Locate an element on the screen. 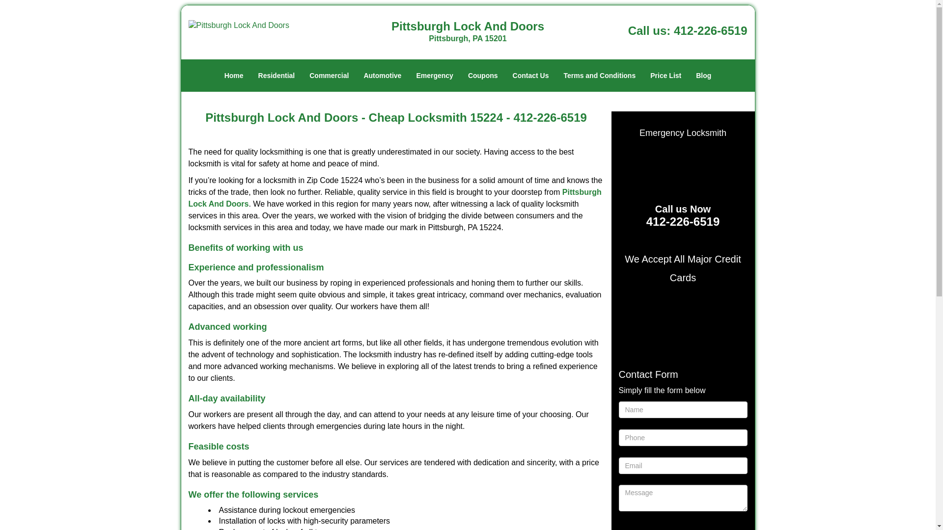 The height and width of the screenshot is (530, 943). 412-226-6519 is located at coordinates (710, 30).